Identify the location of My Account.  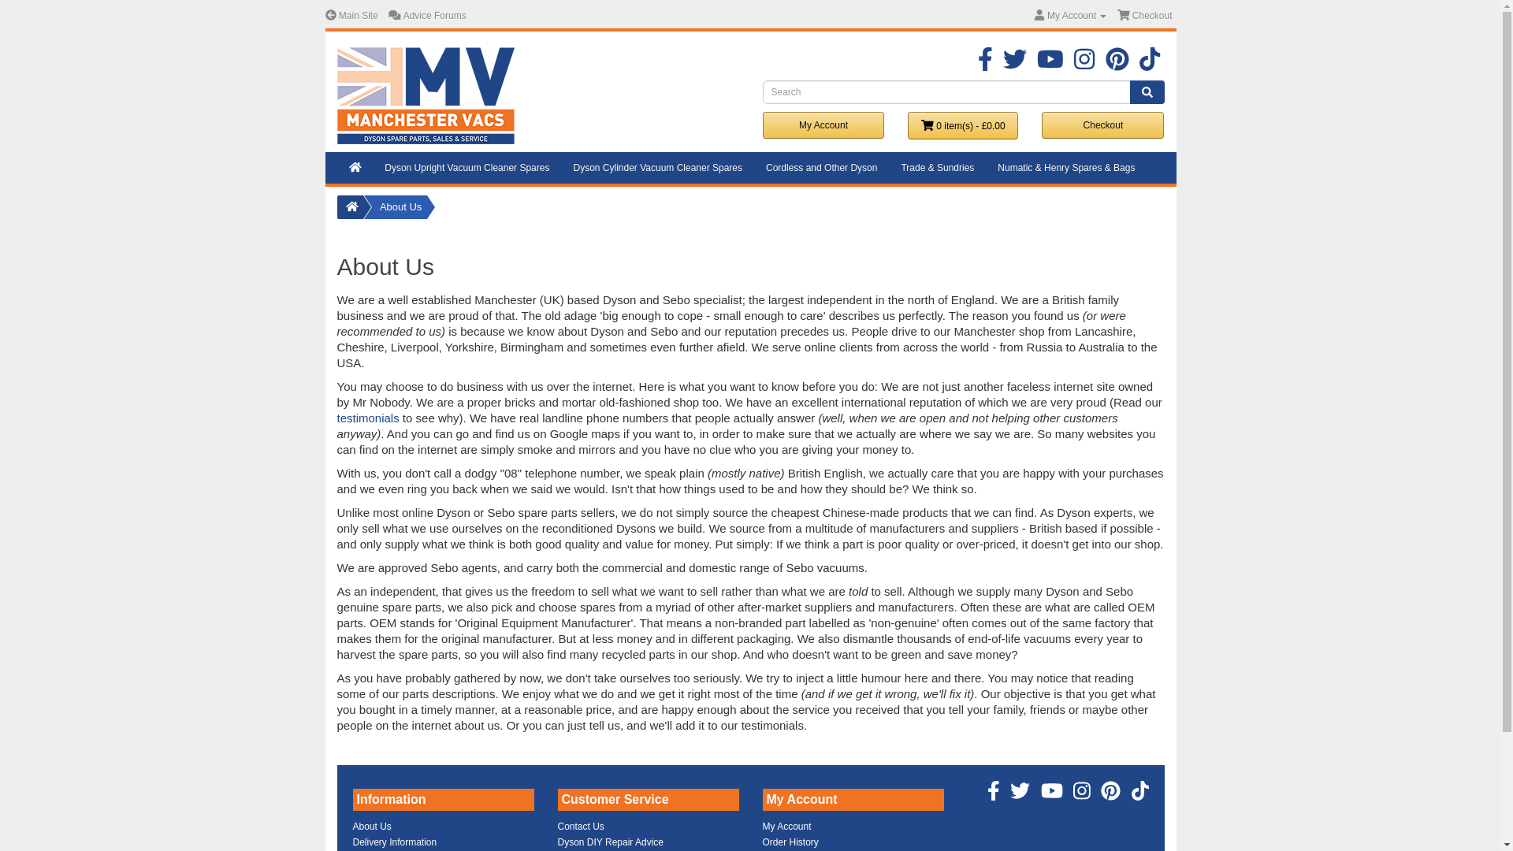
(1070, 16).